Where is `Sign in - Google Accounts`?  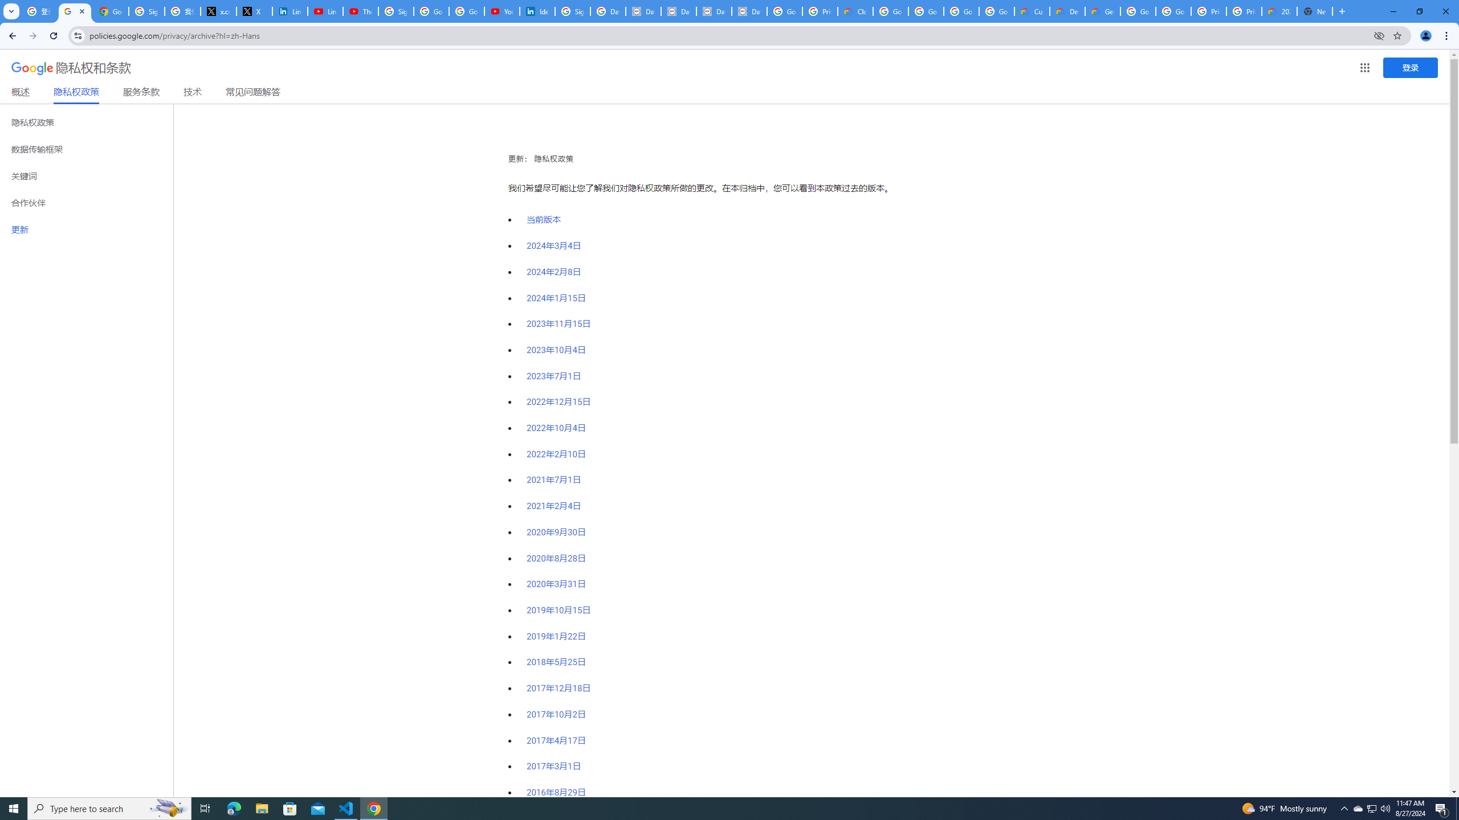 Sign in - Google Accounts is located at coordinates (146, 11).